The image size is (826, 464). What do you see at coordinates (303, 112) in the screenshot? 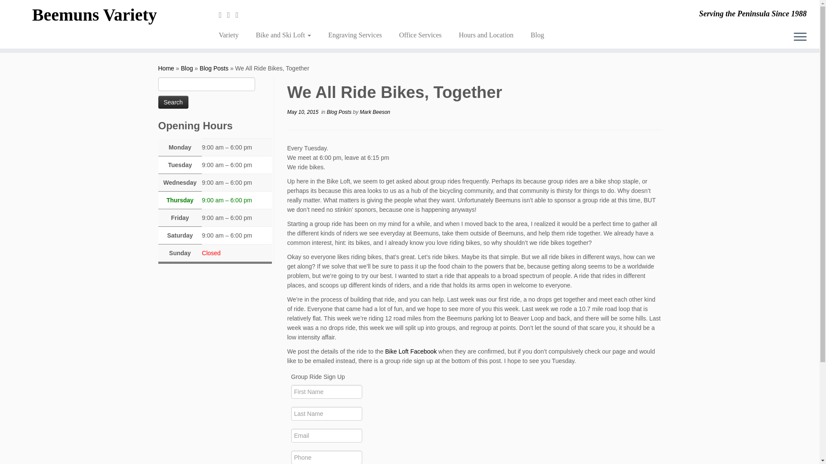
I see `1:45 am` at bounding box center [303, 112].